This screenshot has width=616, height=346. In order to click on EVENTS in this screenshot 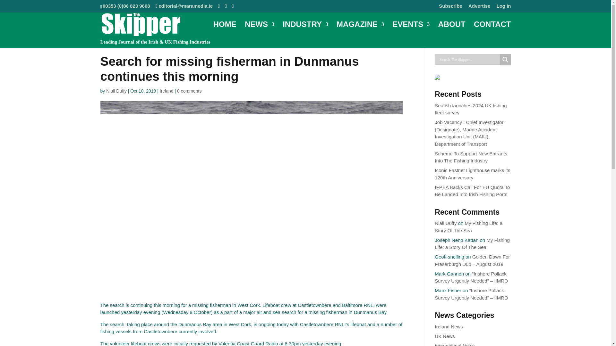, I will do `click(411, 31)`.